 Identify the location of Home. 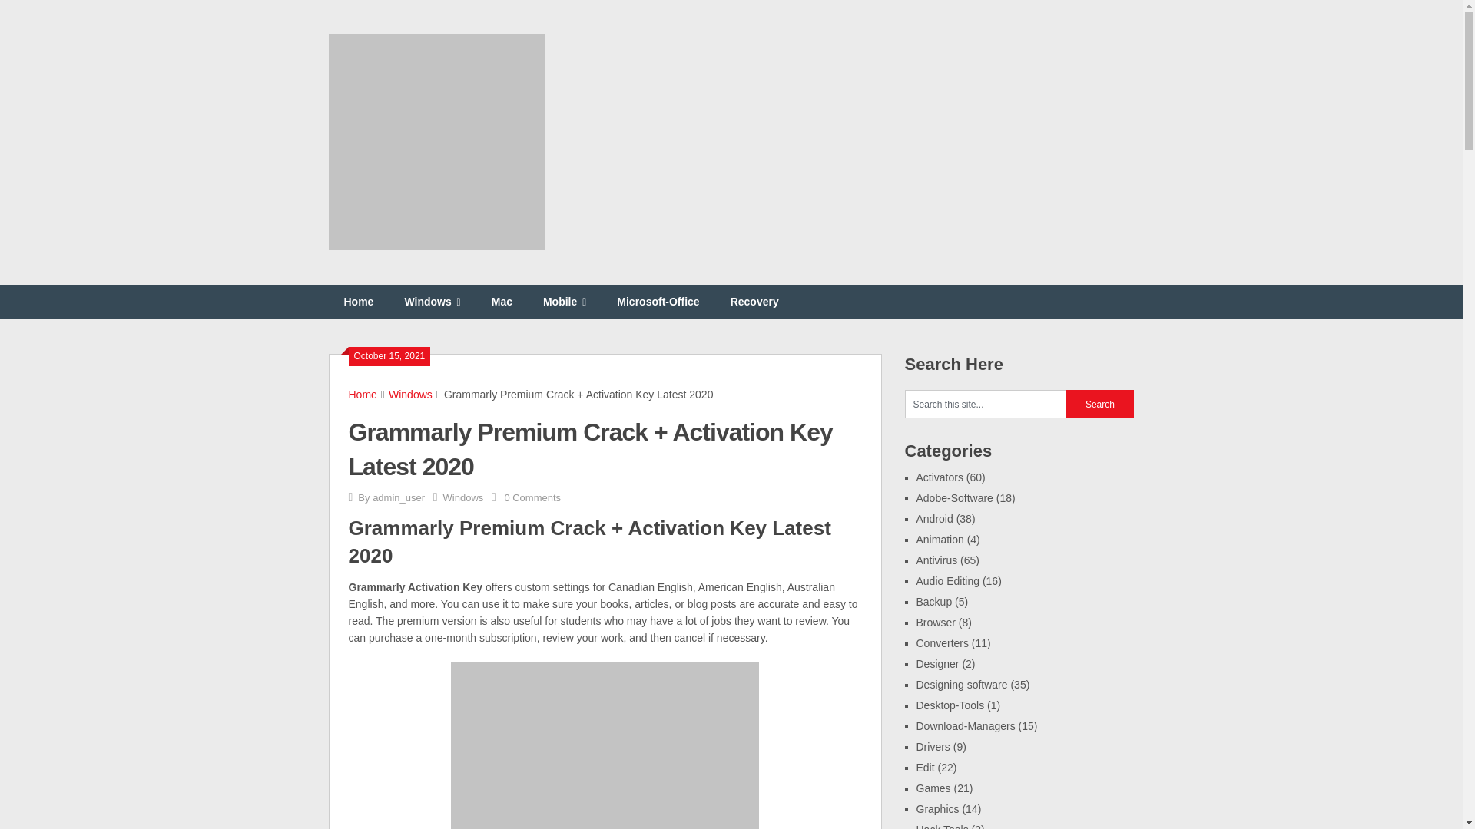
(359, 302).